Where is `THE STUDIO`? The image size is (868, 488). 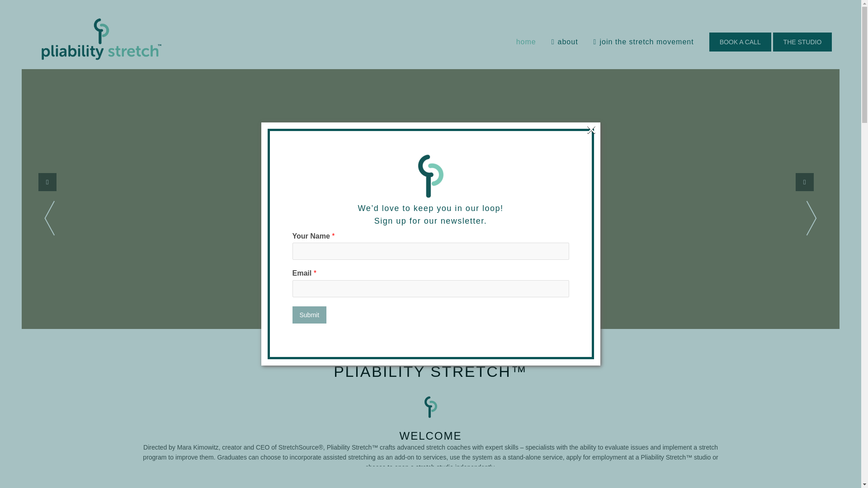 THE STUDIO is located at coordinates (803, 42).